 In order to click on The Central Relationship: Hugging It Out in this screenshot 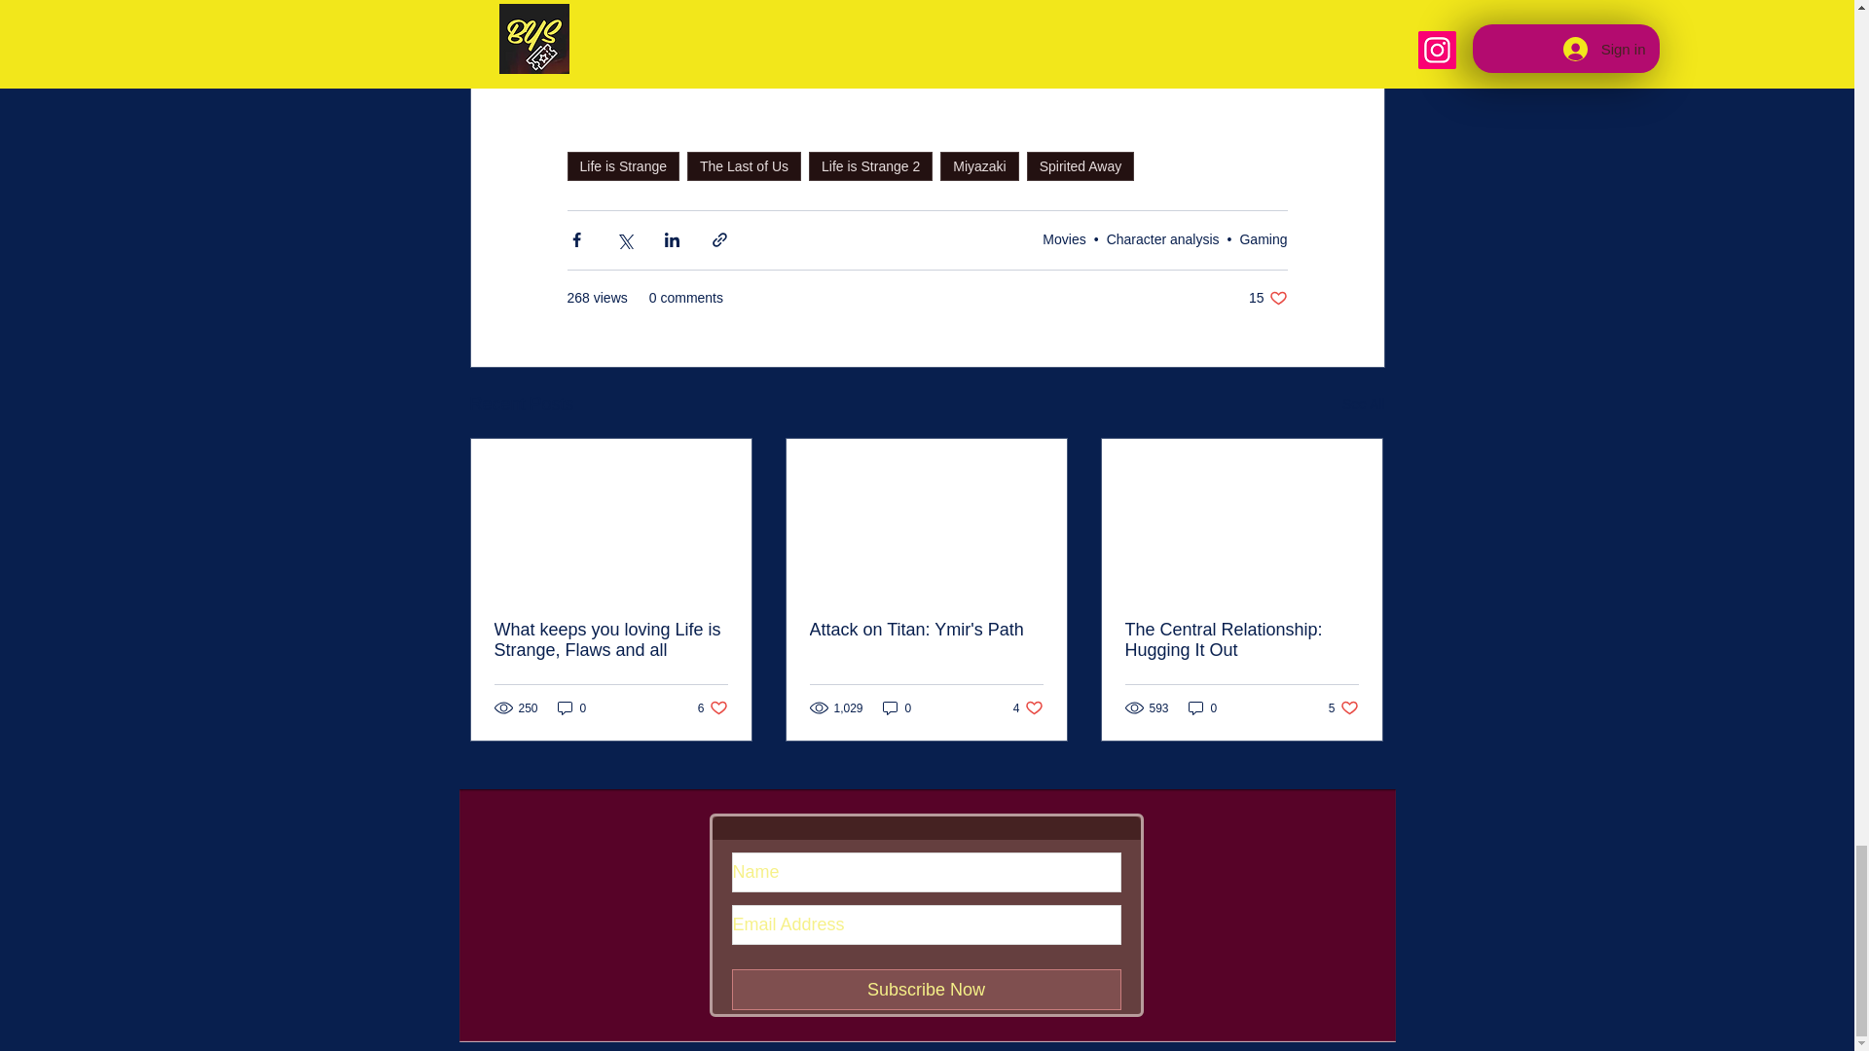, I will do `click(1241, 640)`.